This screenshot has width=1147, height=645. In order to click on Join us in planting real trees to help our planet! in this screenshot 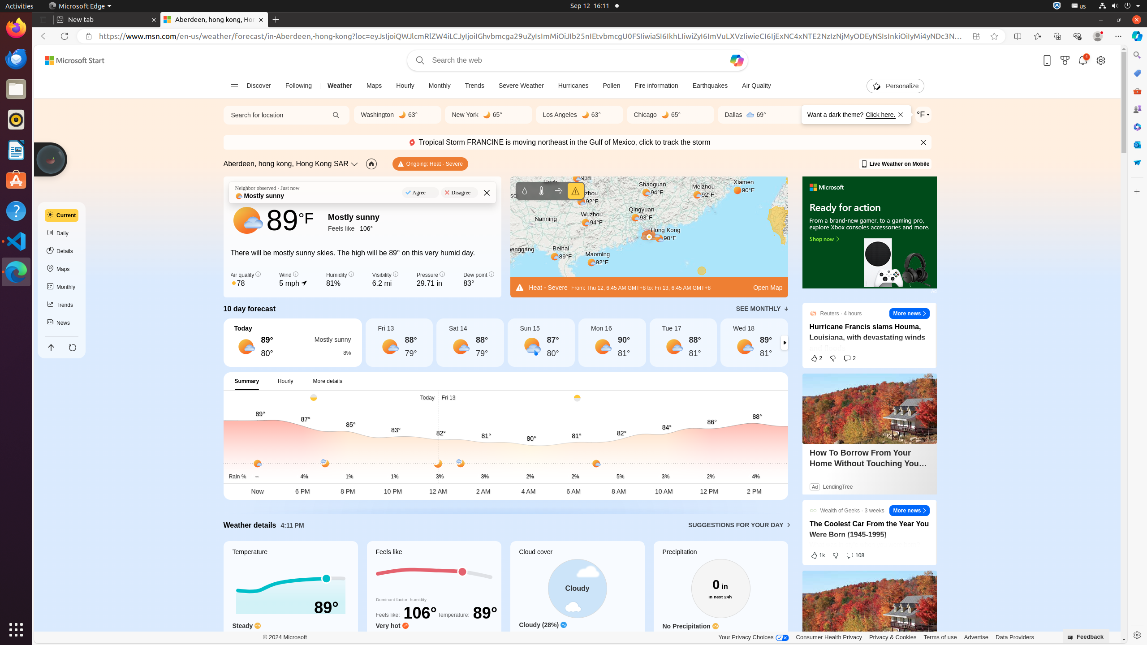, I will do `click(51, 159)`.